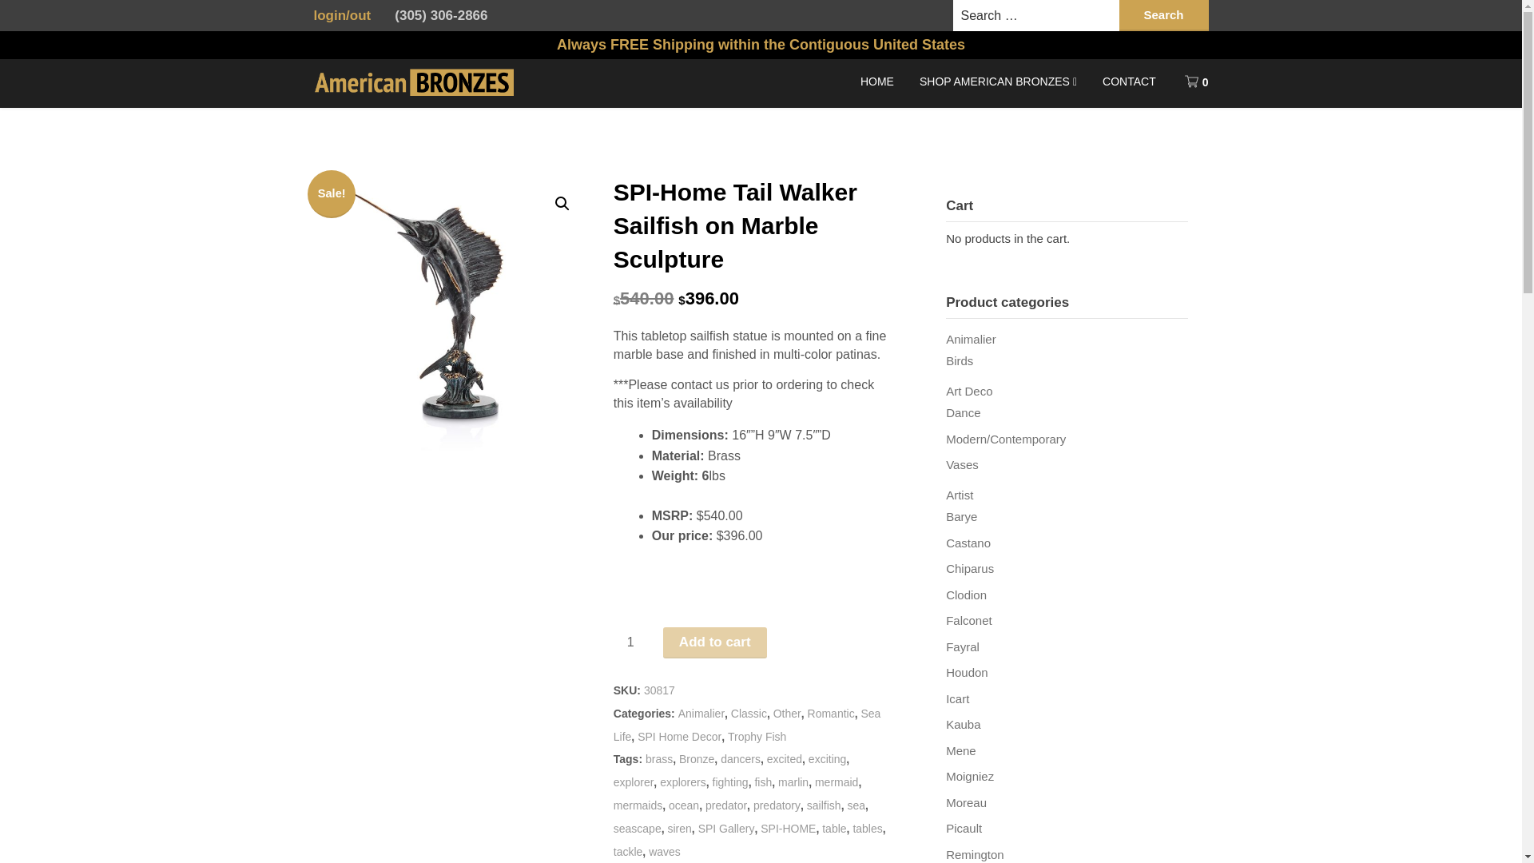 The image size is (1534, 863). I want to click on Other, so click(786, 713).